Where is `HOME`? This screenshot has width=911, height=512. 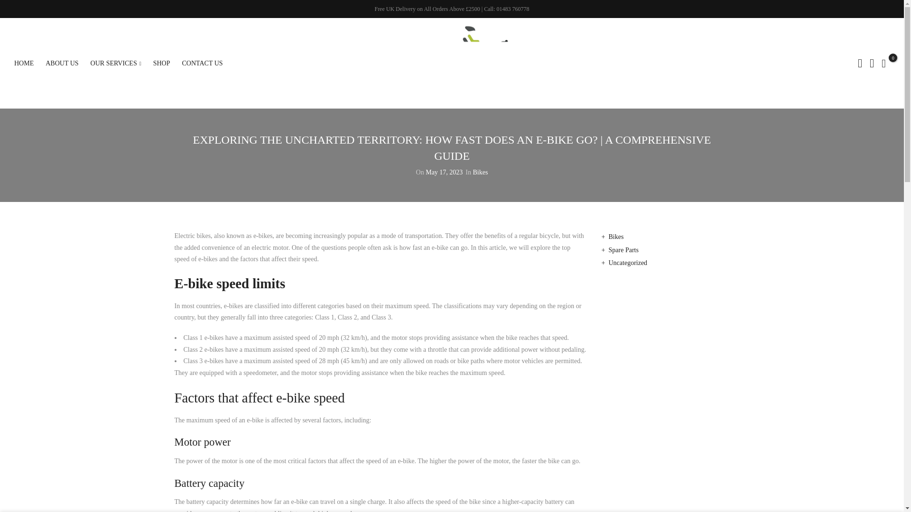 HOME is located at coordinates (24, 64).